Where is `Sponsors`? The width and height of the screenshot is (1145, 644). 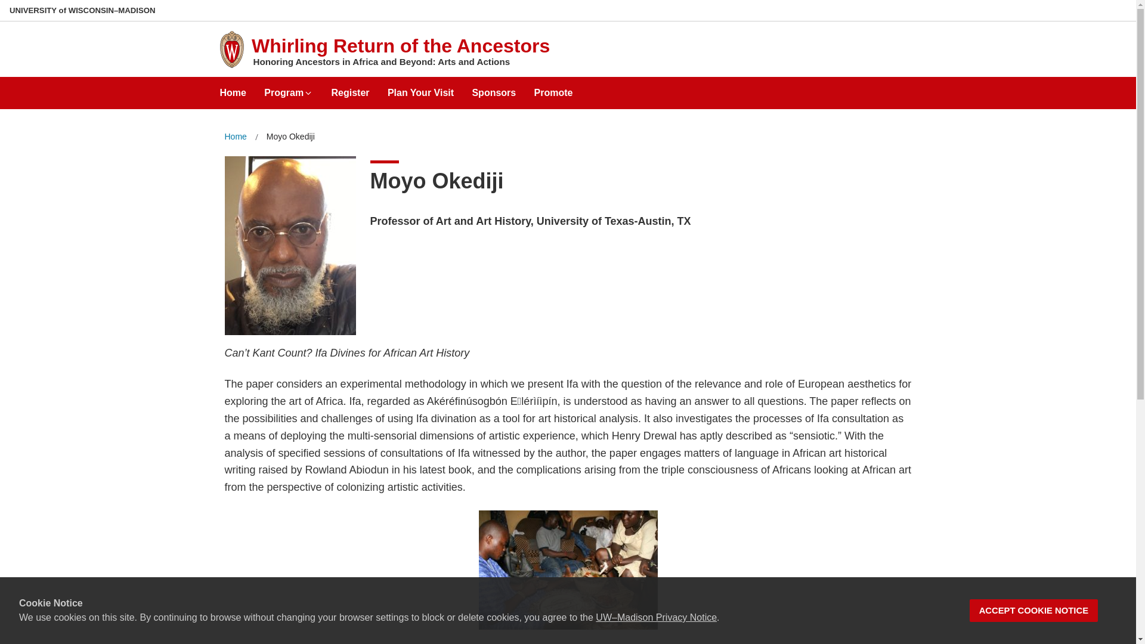
Sponsors is located at coordinates (494, 88).